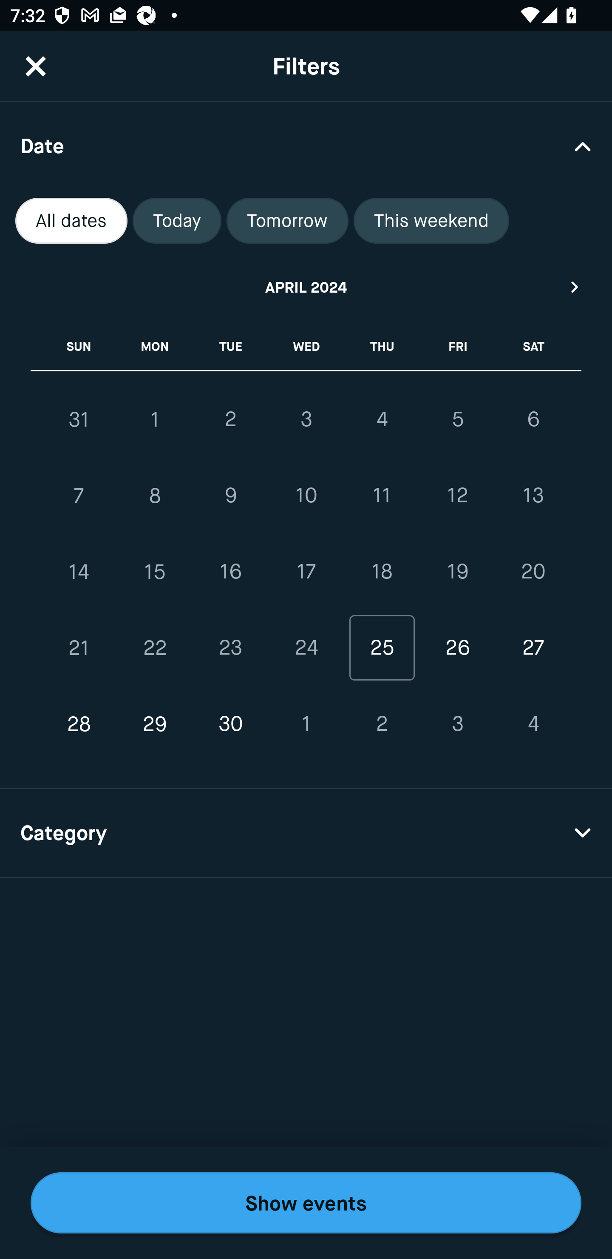 The width and height of the screenshot is (612, 1259). I want to click on 15, so click(155, 572).